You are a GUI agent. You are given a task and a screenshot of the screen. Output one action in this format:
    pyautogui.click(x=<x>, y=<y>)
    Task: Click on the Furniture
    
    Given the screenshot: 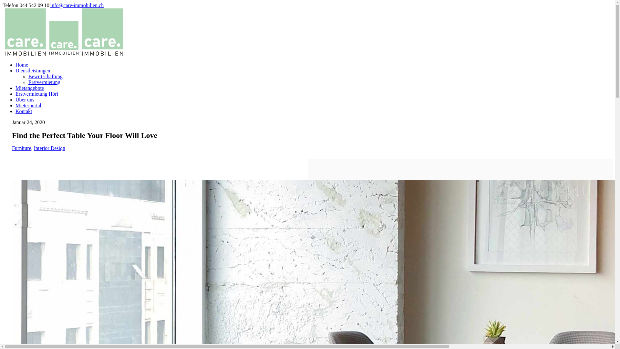 What is the action you would take?
    pyautogui.click(x=22, y=148)
    